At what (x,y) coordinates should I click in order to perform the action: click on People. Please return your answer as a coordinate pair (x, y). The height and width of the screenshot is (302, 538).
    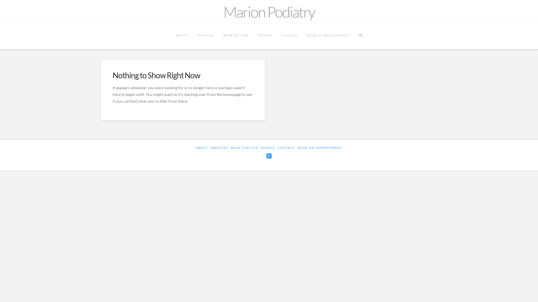
    Looking at the image, I should click on (265, 37).